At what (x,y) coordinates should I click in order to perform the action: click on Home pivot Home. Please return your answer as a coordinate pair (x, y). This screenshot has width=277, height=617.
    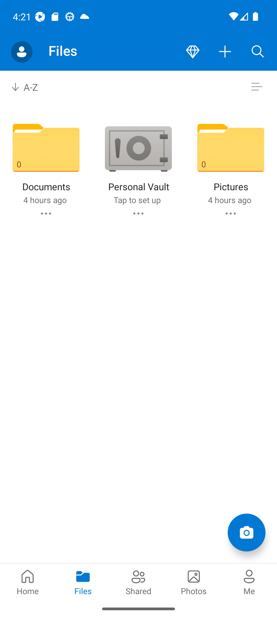
    Looking at the image, I should click on (28, 582).